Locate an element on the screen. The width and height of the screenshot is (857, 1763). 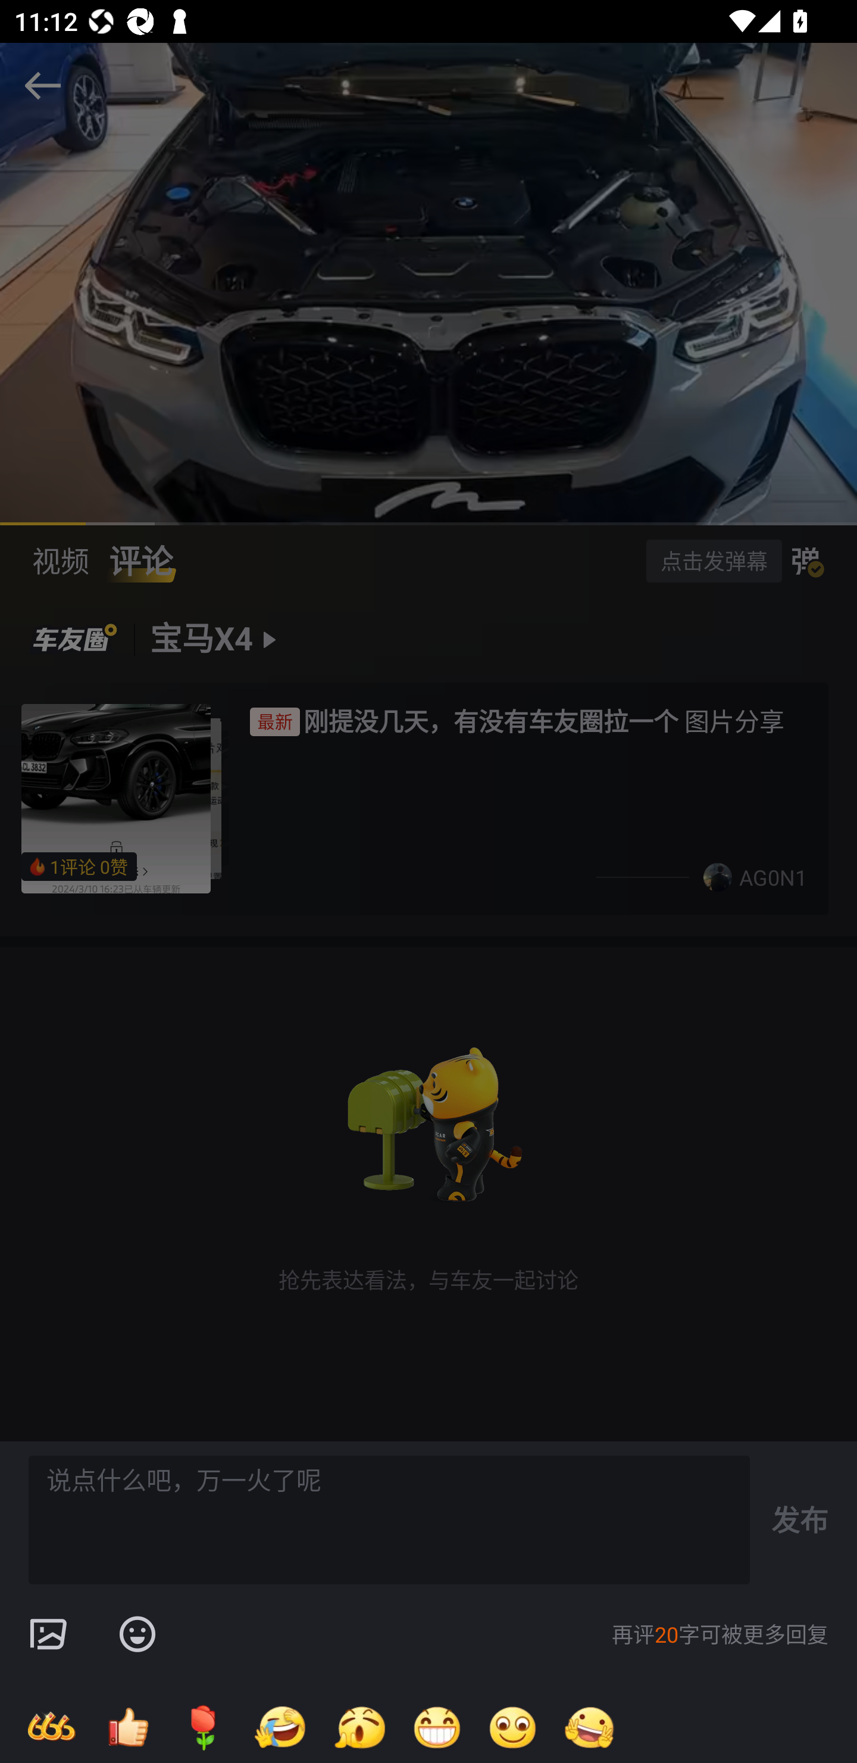
再评20字可被更多回复 is located at coordinates (720, 1634).